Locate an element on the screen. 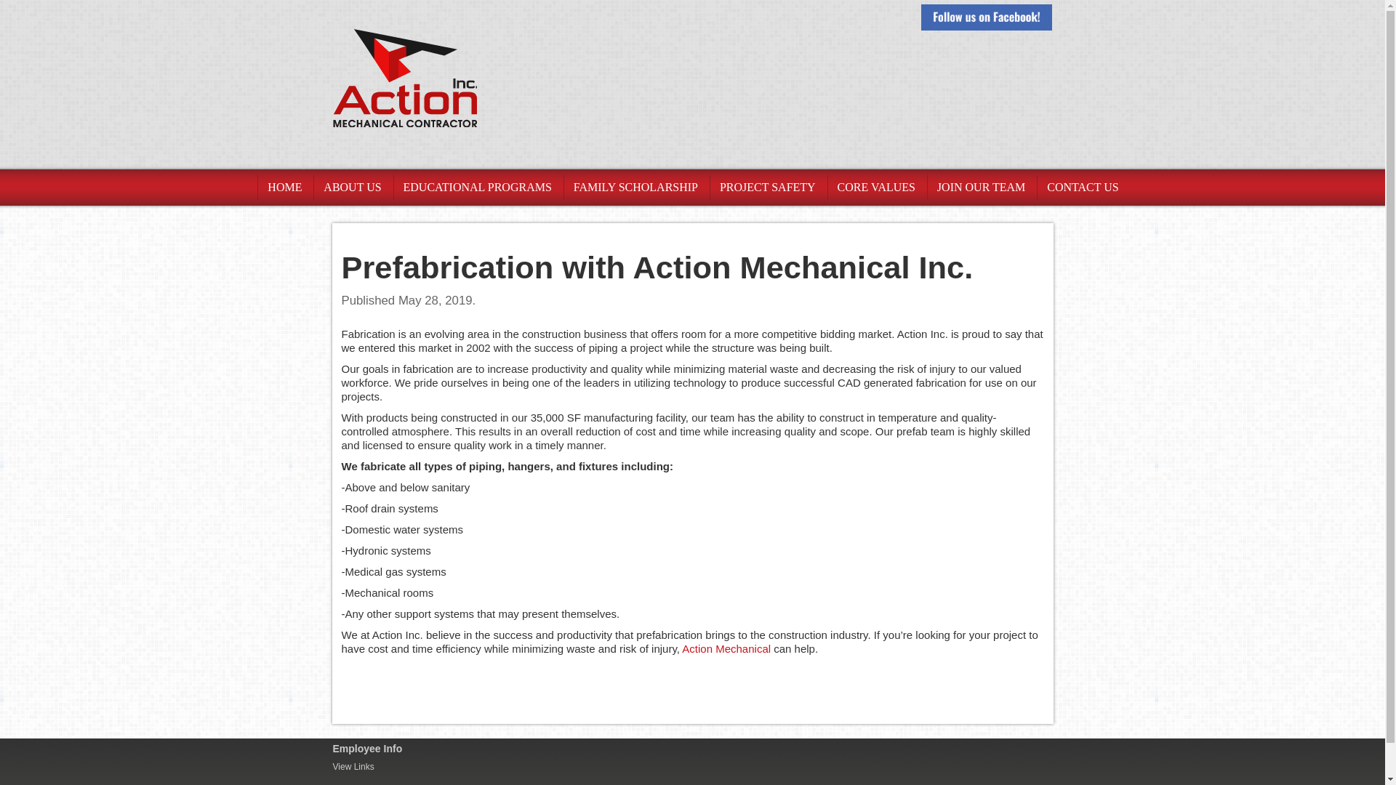 The image size is (1396, 785). View Links is located at coordinates (356, 766).